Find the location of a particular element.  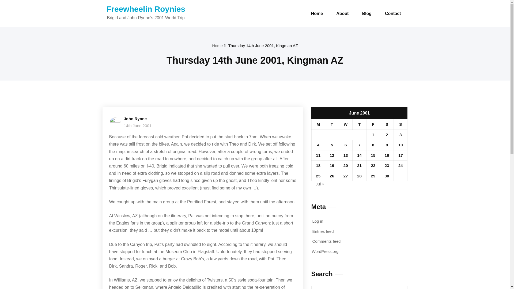

10 is located at coordinates (400, 145).